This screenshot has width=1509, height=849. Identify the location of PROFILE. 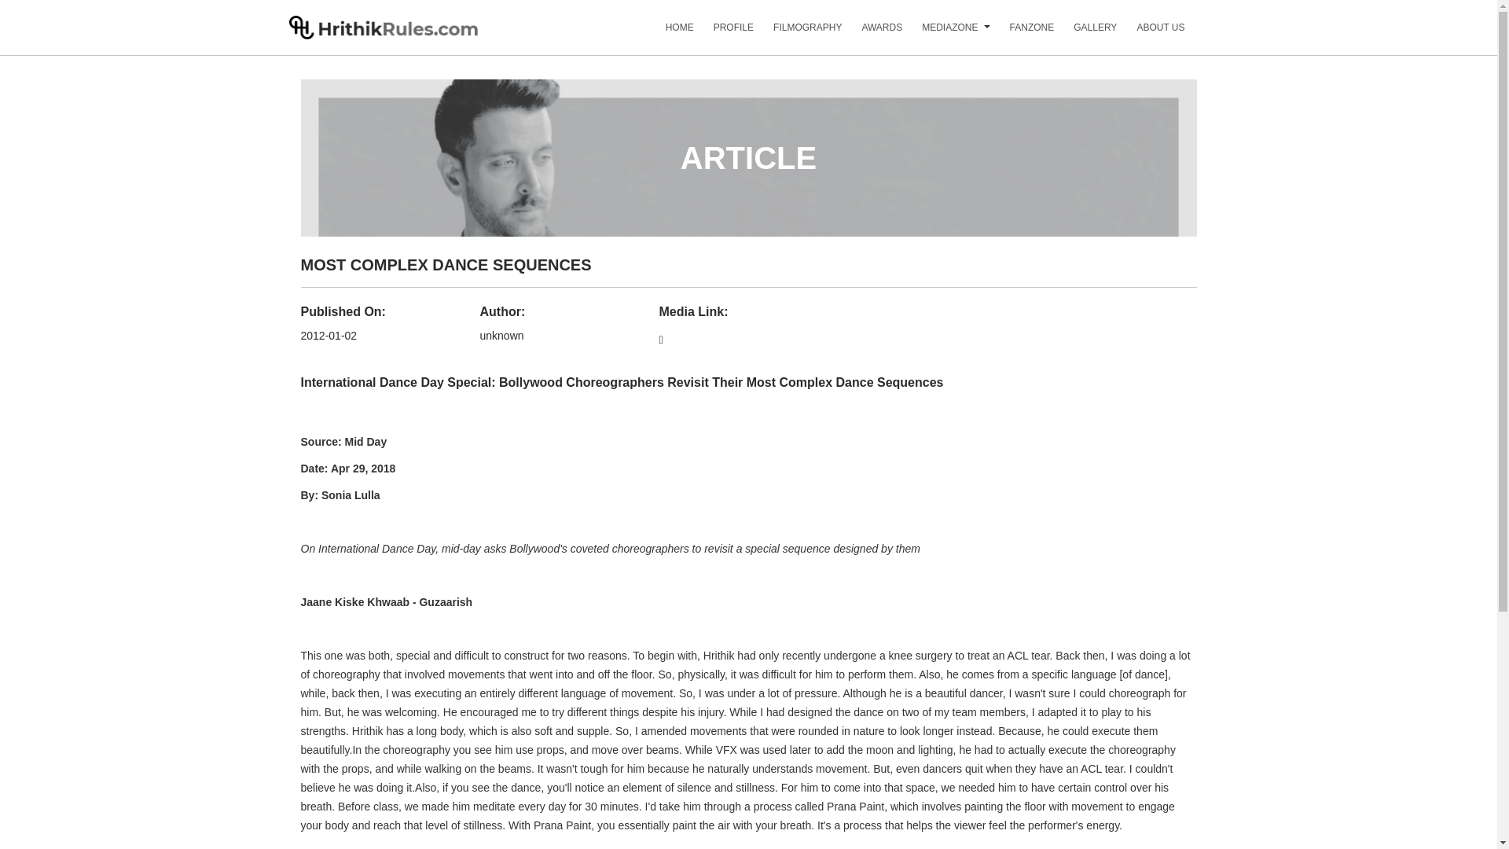
(723, 33).